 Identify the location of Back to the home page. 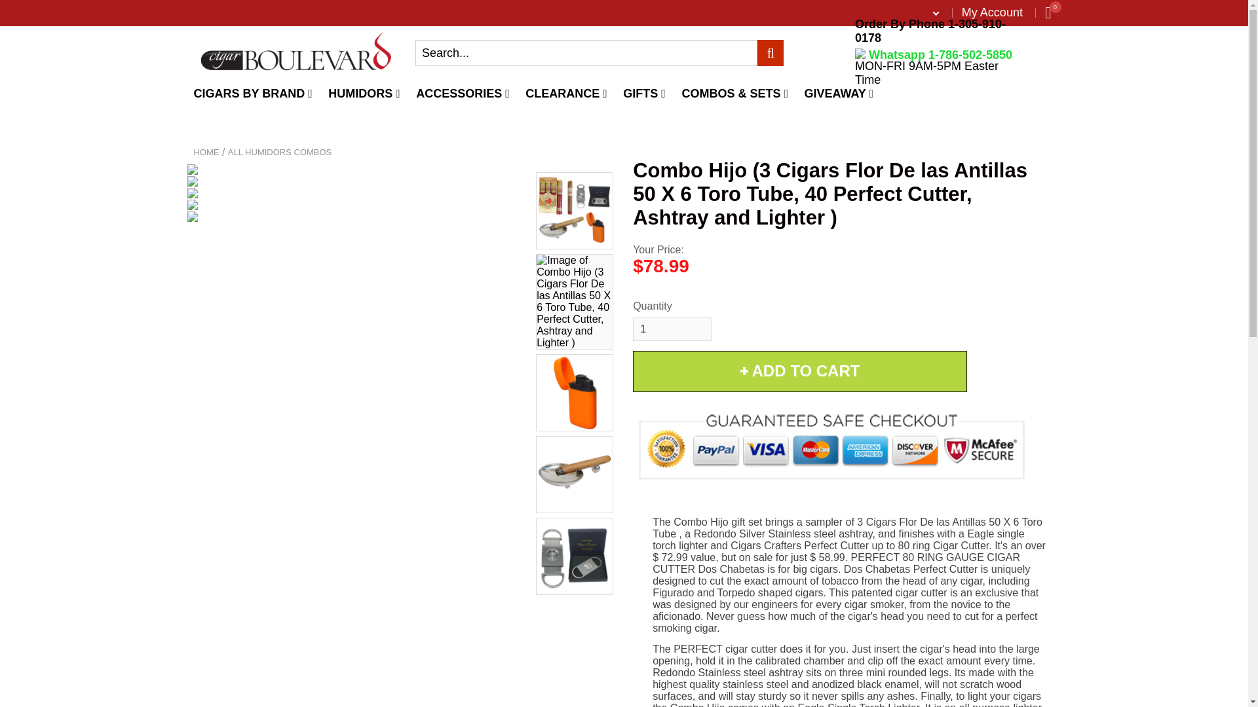
(206, 152).